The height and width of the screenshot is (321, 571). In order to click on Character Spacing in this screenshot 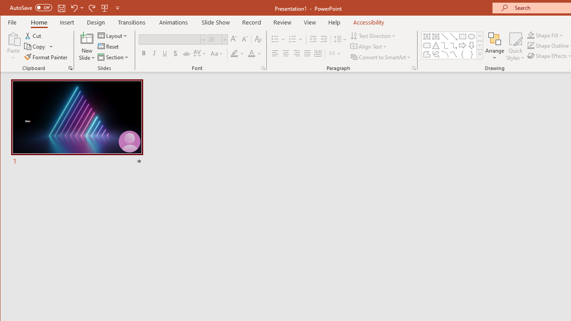, I will do `click(200, 53)`.